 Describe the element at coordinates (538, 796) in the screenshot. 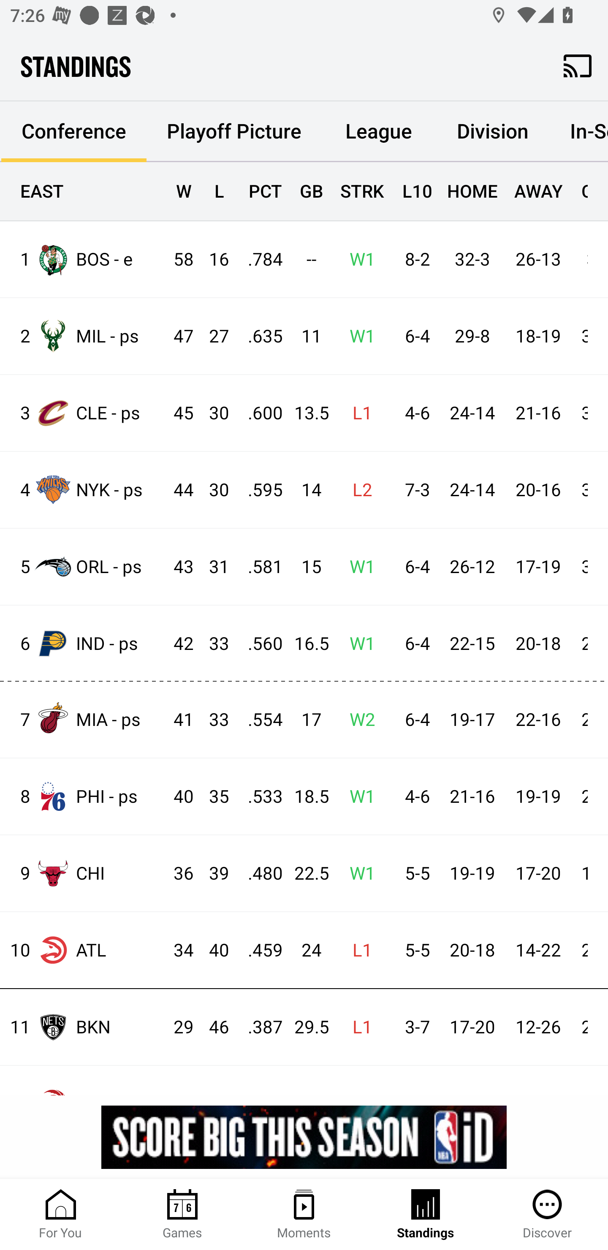

I see `19-19` at that location.